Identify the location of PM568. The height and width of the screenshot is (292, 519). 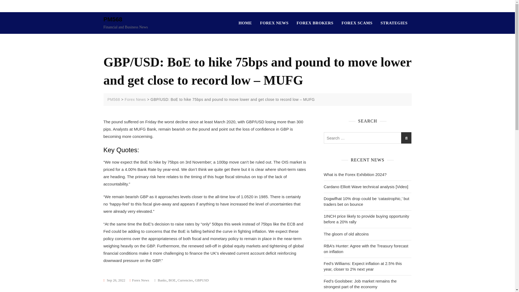
(112, 19).